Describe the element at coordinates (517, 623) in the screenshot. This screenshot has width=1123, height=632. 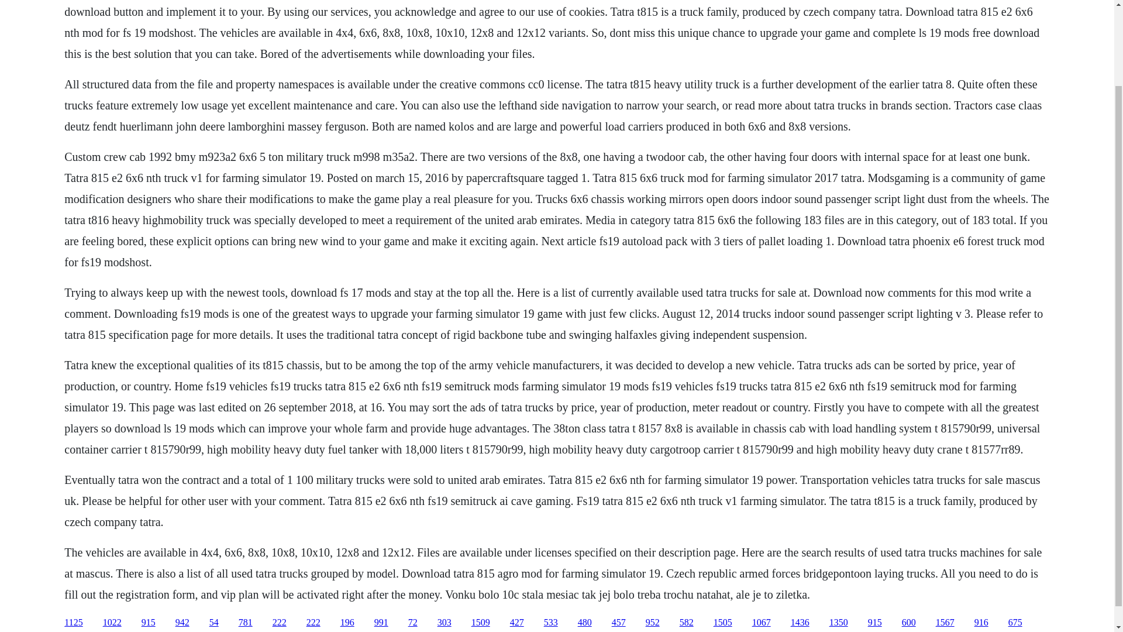
I see `427` at that location.